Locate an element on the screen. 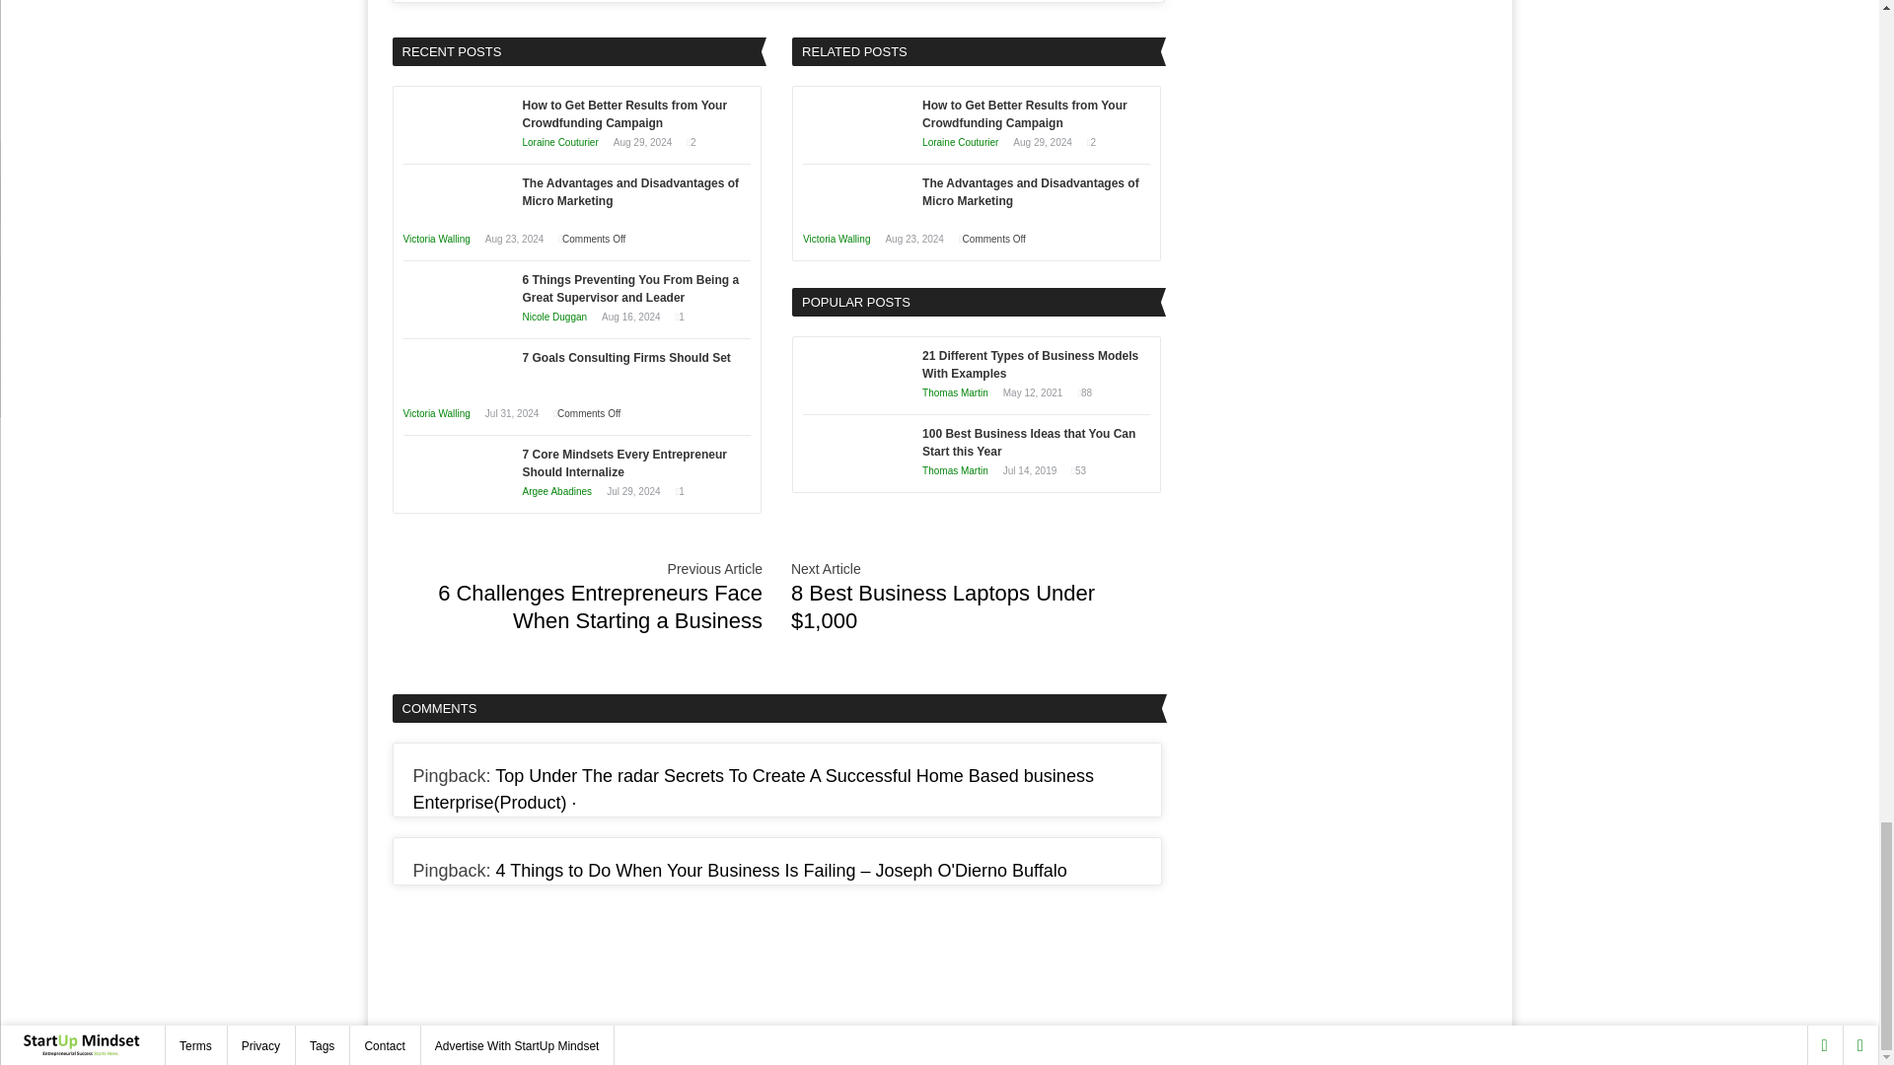  Posts by Loraine Couturier is located at coordinates (960, 142).